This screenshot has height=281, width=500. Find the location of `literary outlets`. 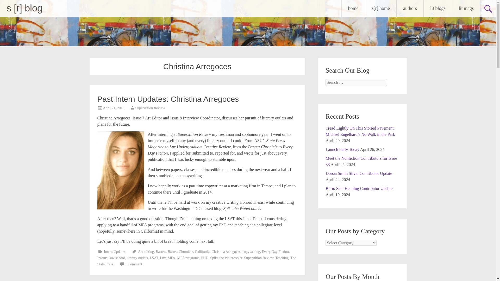

literary outlets is located at coordinates (137, 258).